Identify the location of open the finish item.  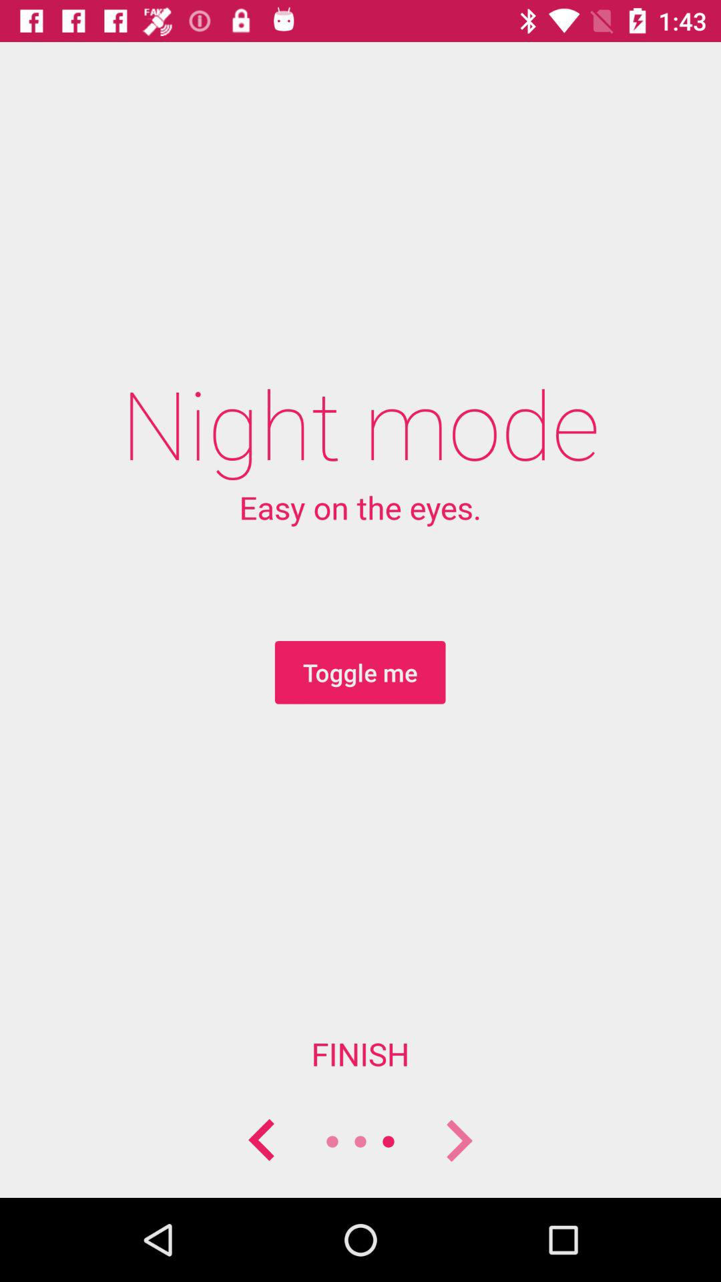
(360, 1054).